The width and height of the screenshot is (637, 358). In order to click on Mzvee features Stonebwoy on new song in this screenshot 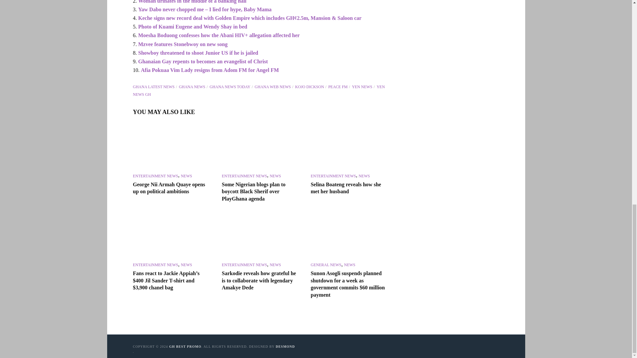, I will do `click(182, 44)`.